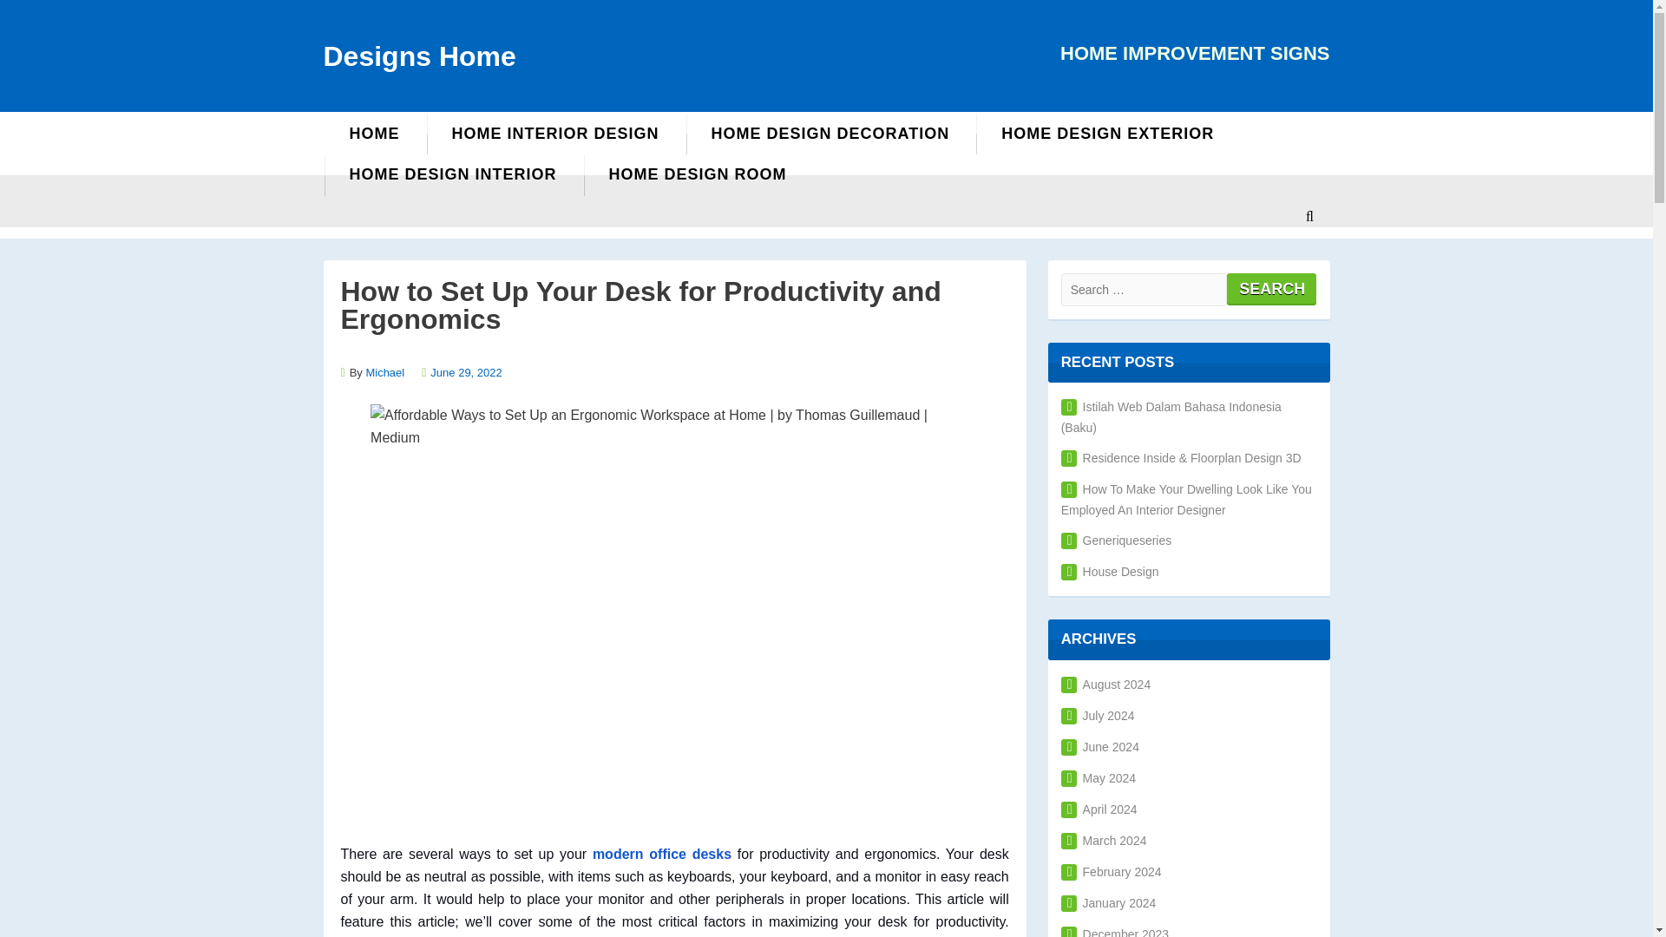  I want to click on Generiqueseries, so click(1117, 540).